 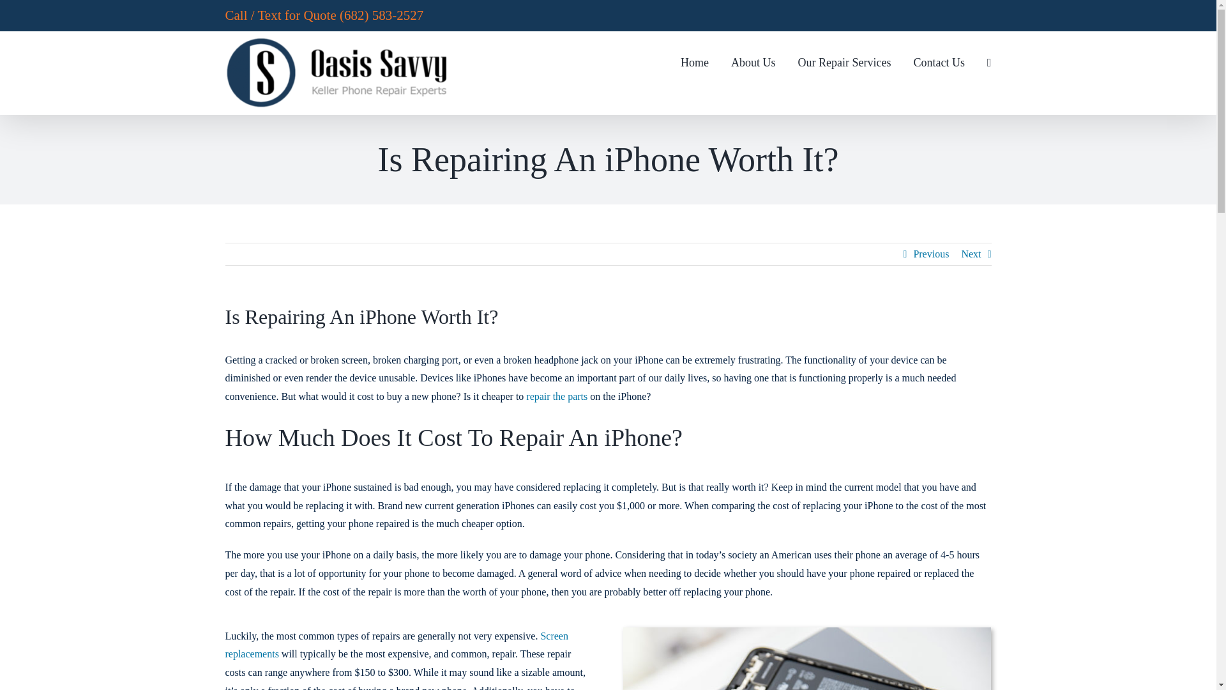 What do you see at coordinates (844, 61) in the screenshot?
I see `Our Repair Services` at bounding box center [844, 61].